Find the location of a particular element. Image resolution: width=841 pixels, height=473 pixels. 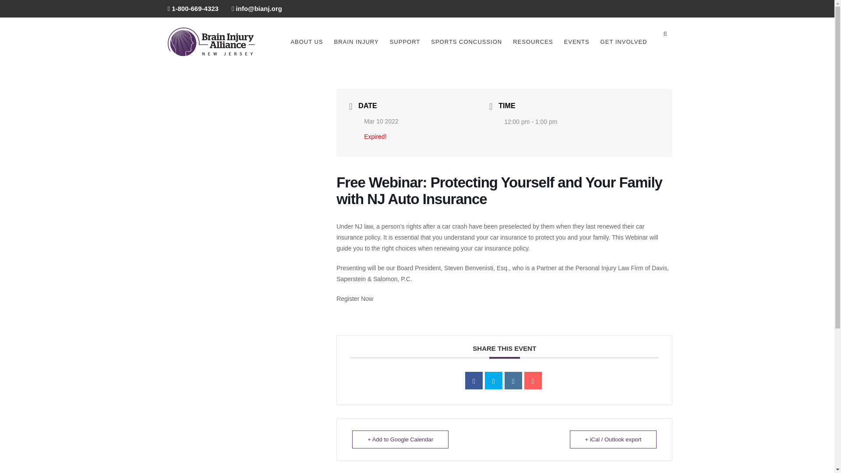

SUPPORT is located at coordinates (405, 42).